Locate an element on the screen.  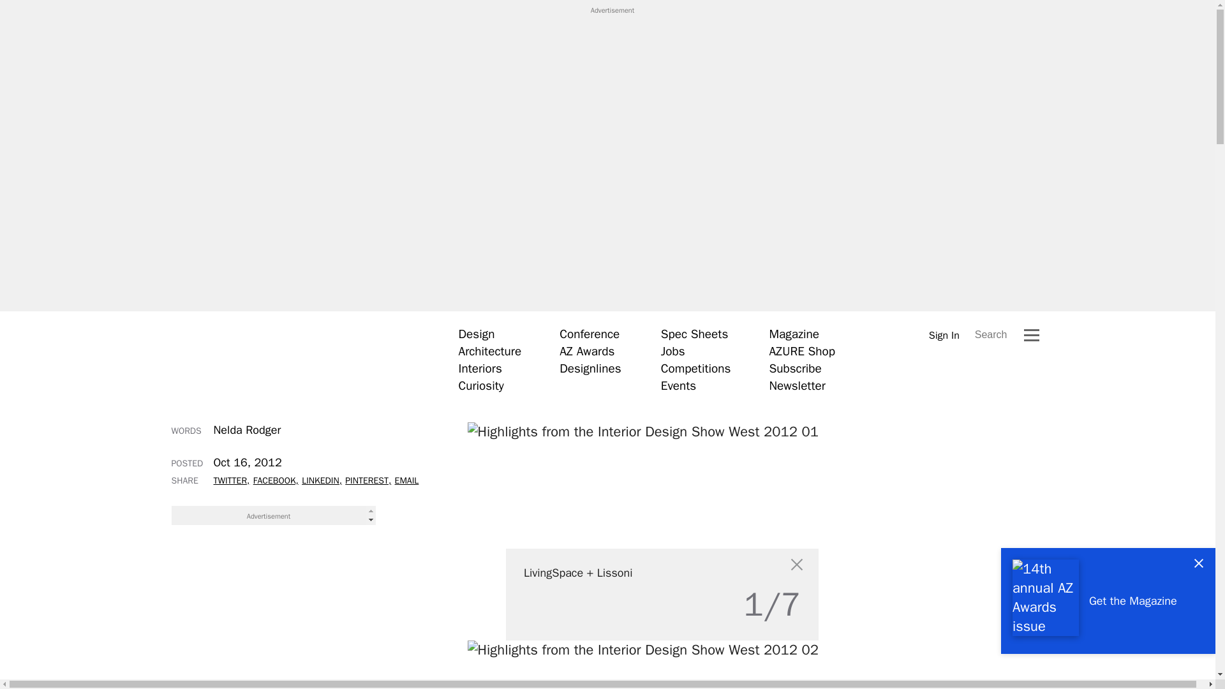
Jobs is located at coordinates (672, 351).